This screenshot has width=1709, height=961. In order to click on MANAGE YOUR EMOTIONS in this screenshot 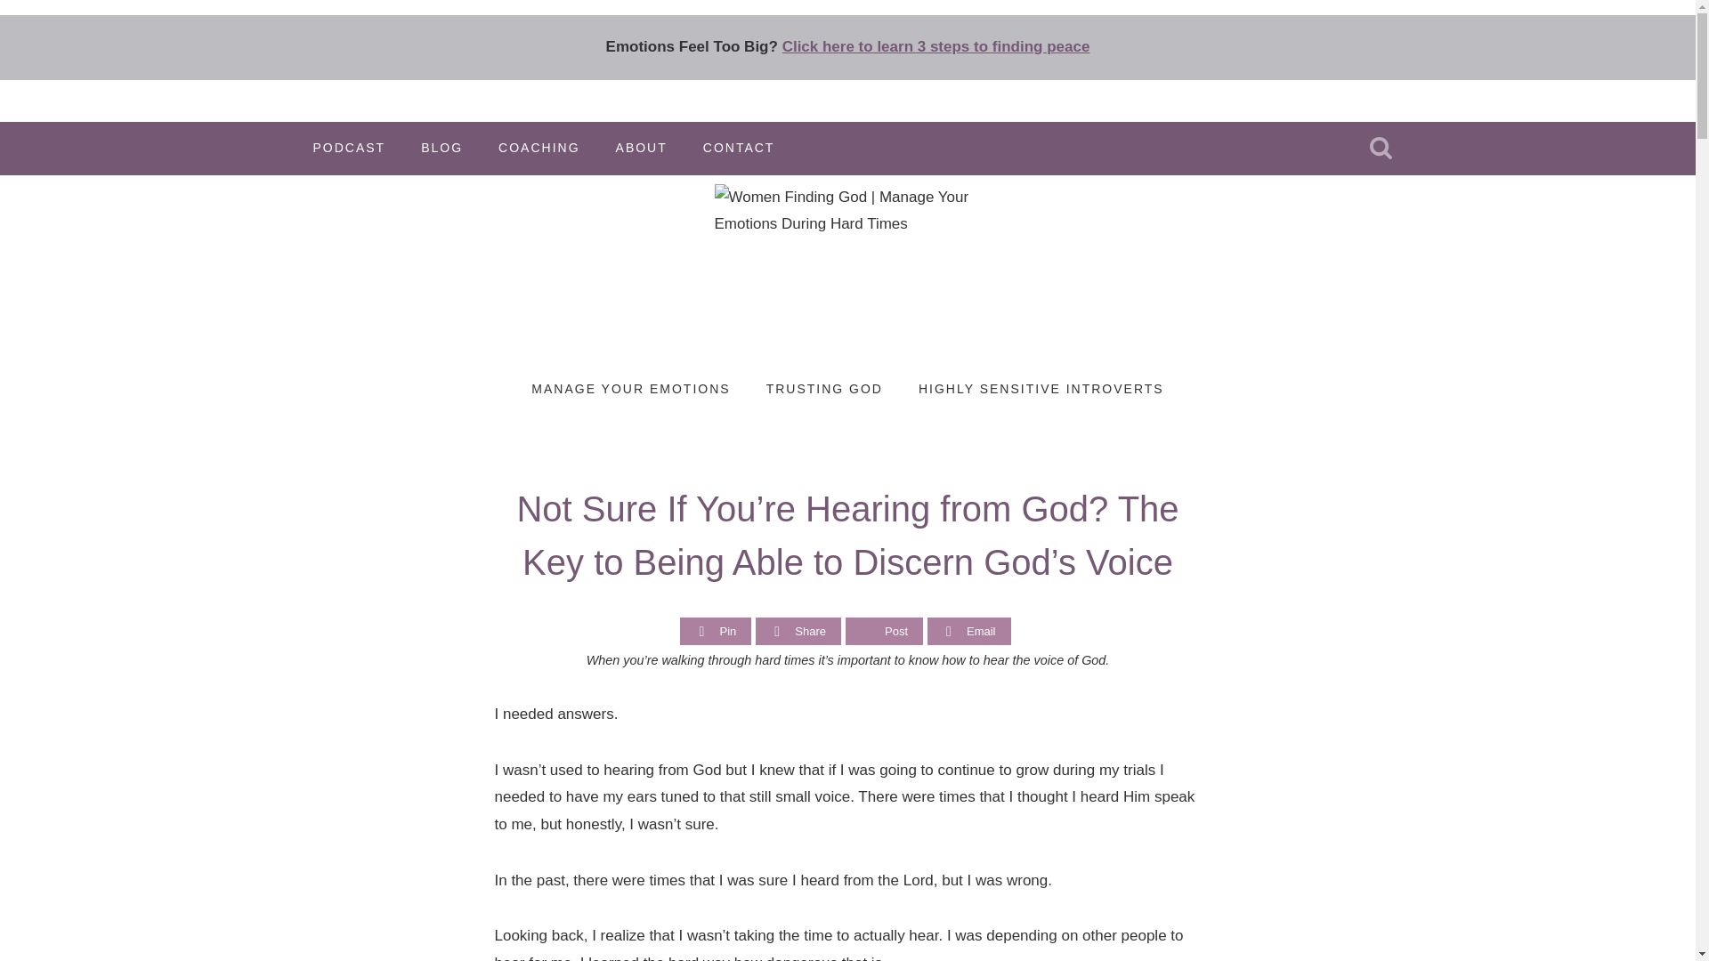, I will do `click(630, 390)`.